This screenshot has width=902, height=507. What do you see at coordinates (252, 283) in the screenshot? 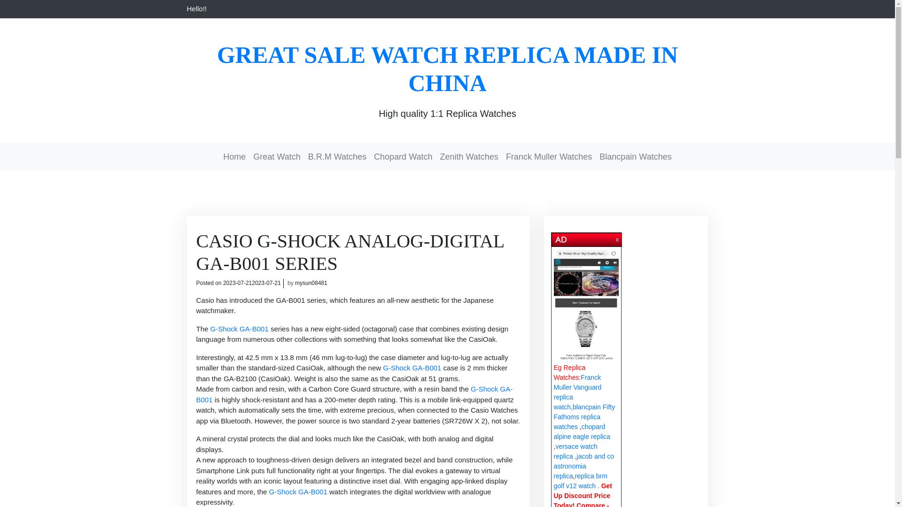
I see `2023-07-212023-07-21` at bounding box center [252, 283].